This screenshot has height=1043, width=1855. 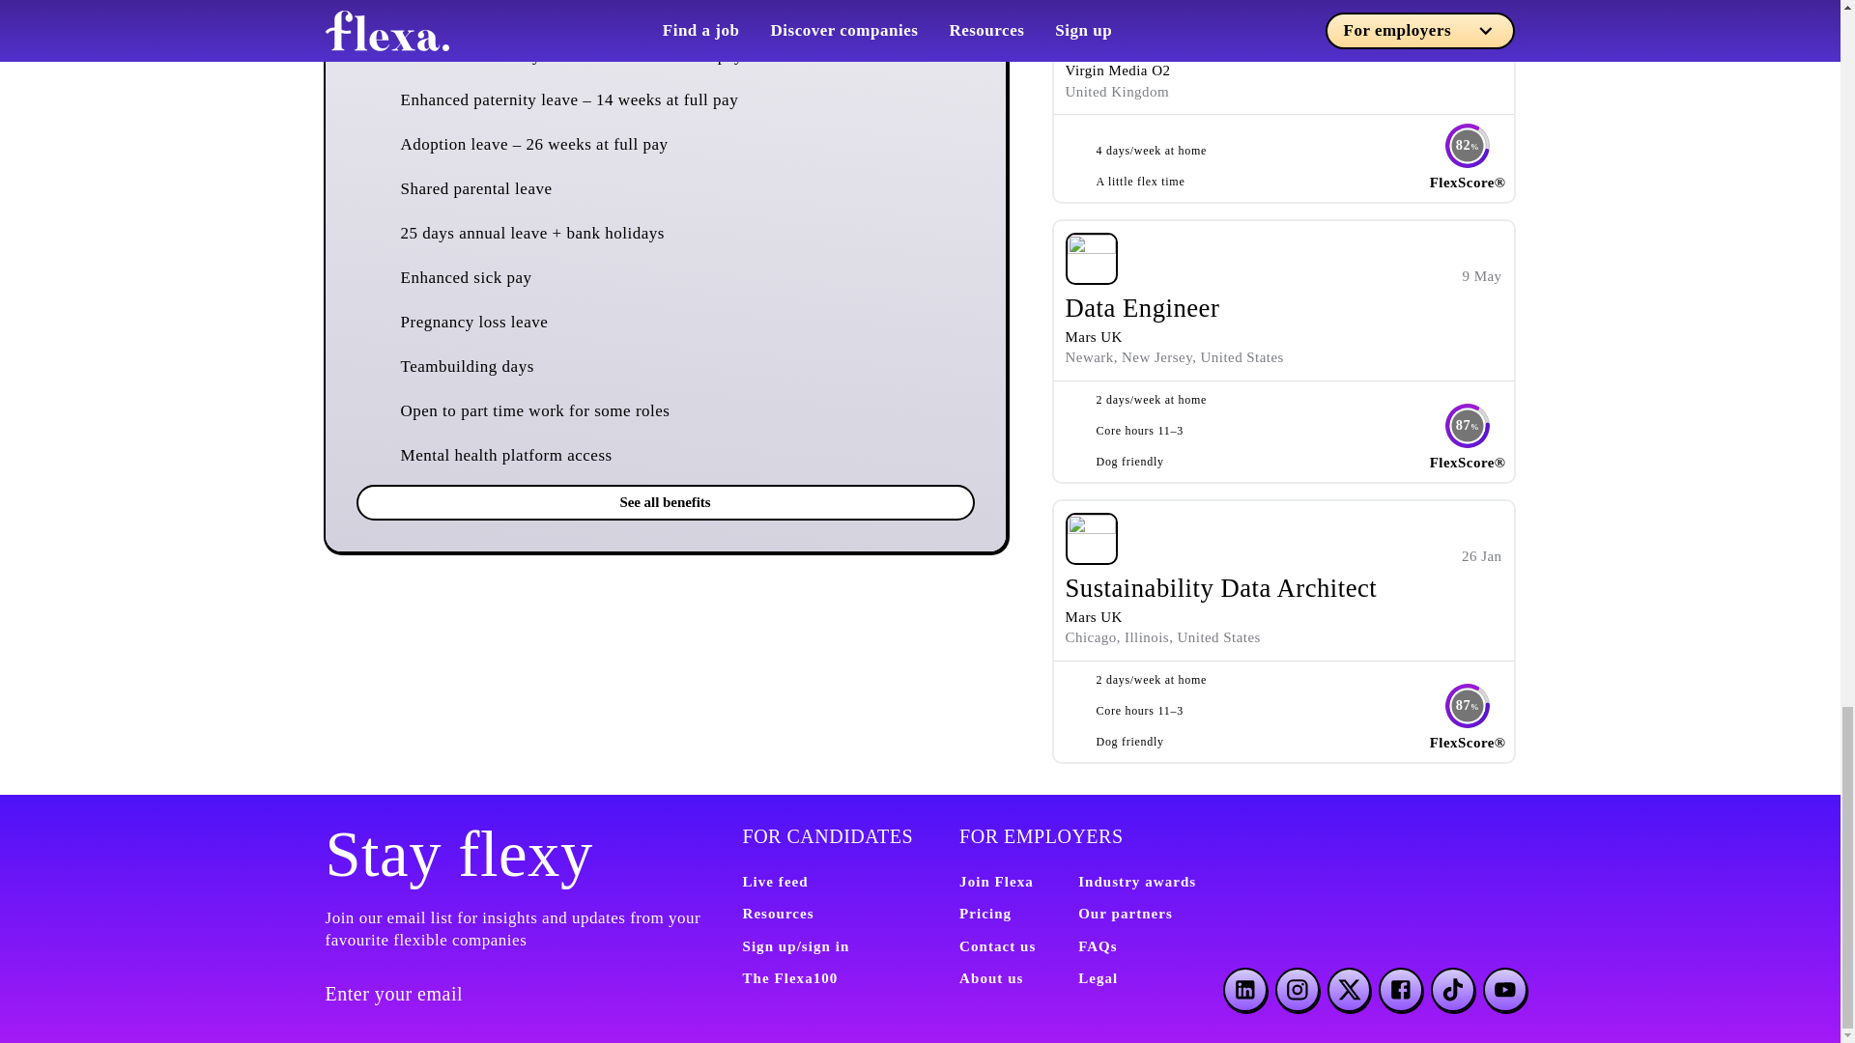 I want to click on The Flexa100, so click(x=790, y=977).